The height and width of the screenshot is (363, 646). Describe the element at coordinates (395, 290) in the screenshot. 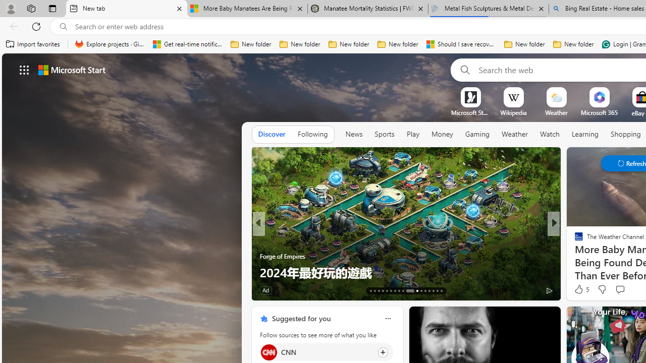

I see `AutomationID: tab-19` at that location.